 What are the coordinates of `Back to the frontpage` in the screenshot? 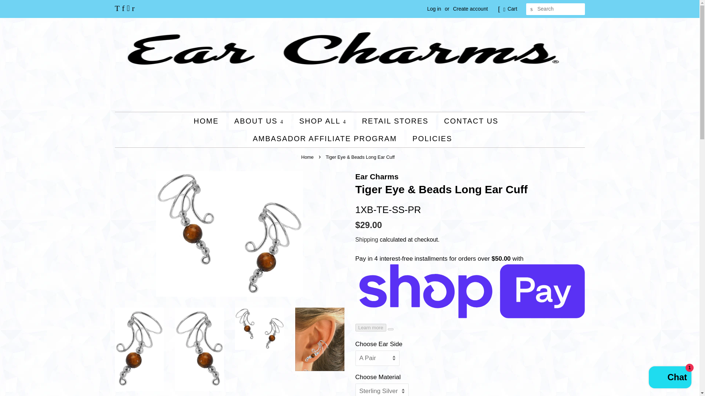 It's located at (308, 157).